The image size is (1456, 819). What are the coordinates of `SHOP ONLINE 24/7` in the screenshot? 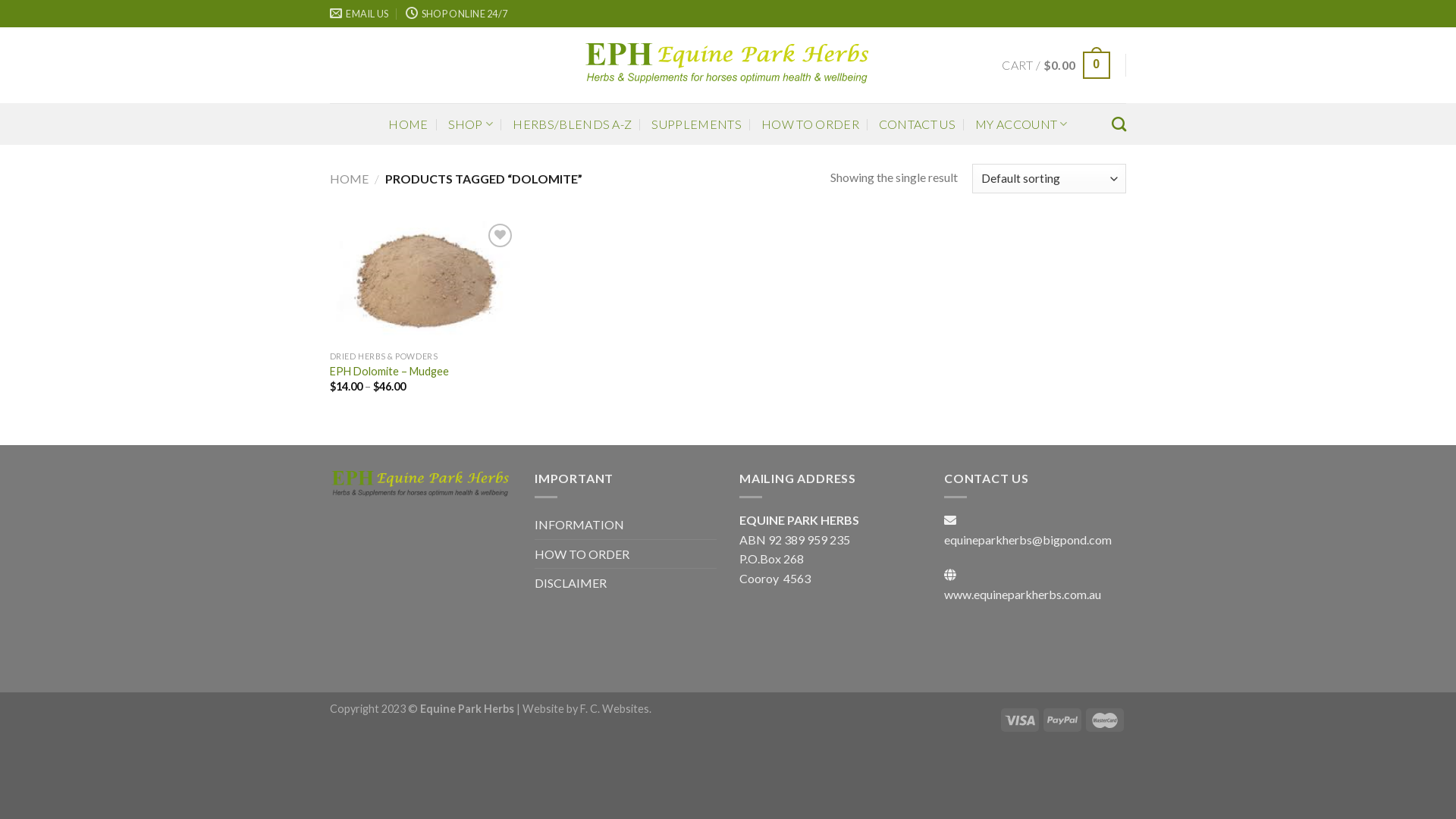 It's located at (457, 14).